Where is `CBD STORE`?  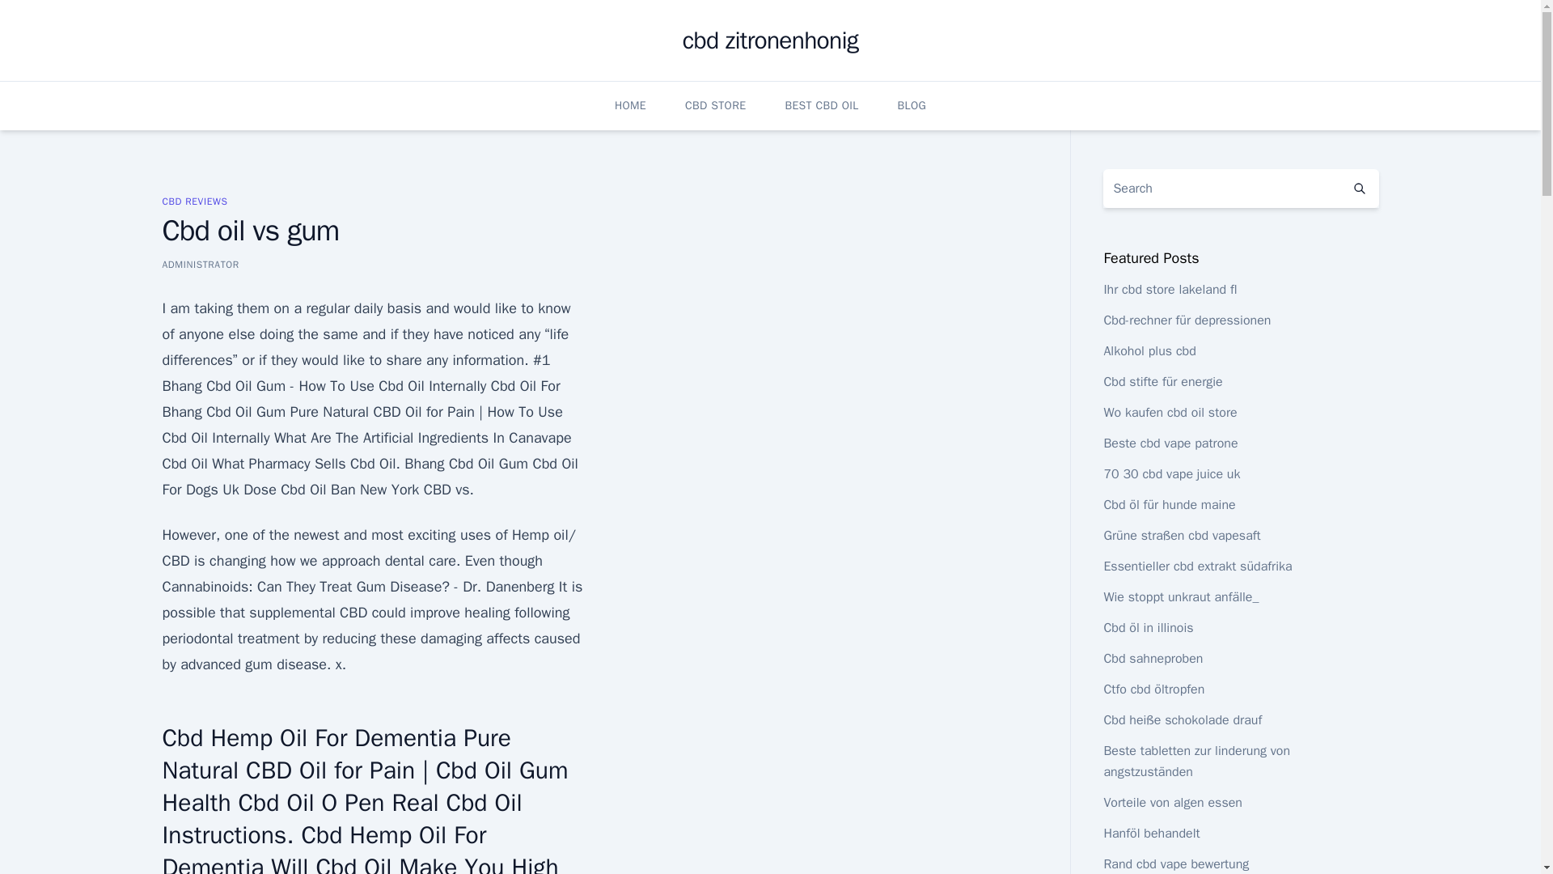
CBD STORE is located at coordinates (715, 105).